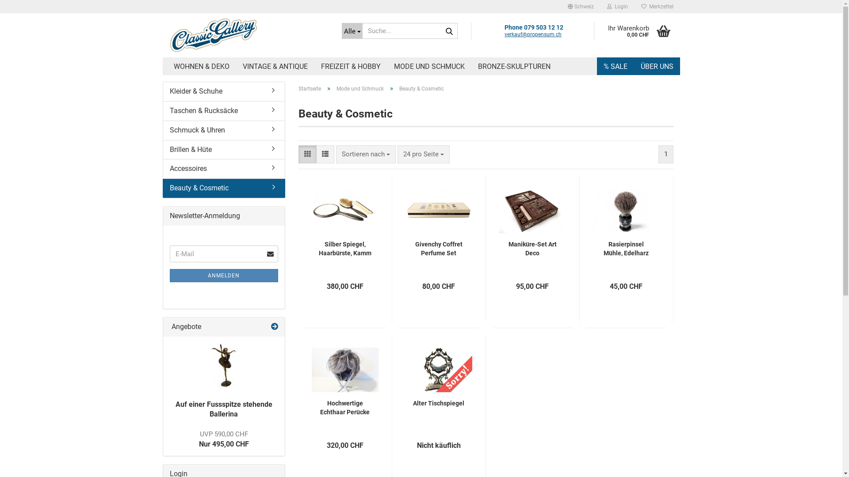  What do you see at coordinates (224, 92) in the screenshot?
I see `Kleider & Schuhe` at bounding box center [224, 92].